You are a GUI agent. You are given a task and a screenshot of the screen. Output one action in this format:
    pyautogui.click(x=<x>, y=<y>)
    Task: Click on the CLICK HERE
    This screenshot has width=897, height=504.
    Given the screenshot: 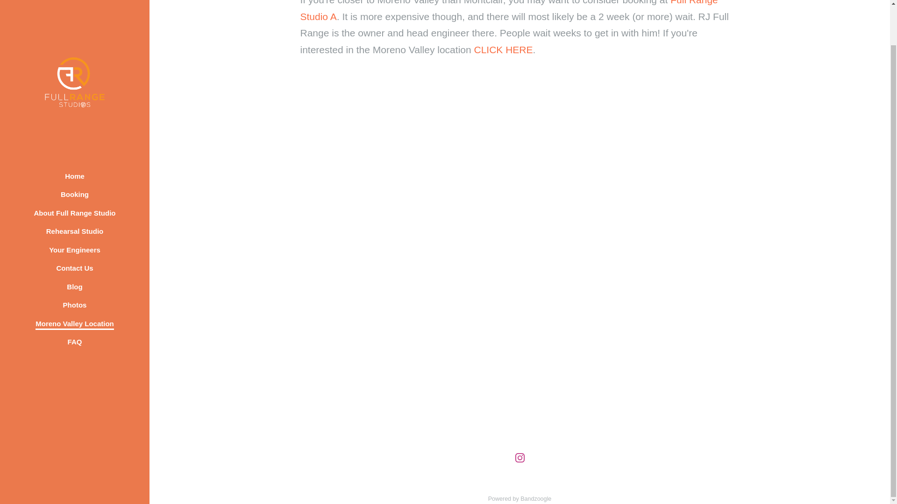 What is the action you would take?
    pyautogui.click(x=503, y=49)
    